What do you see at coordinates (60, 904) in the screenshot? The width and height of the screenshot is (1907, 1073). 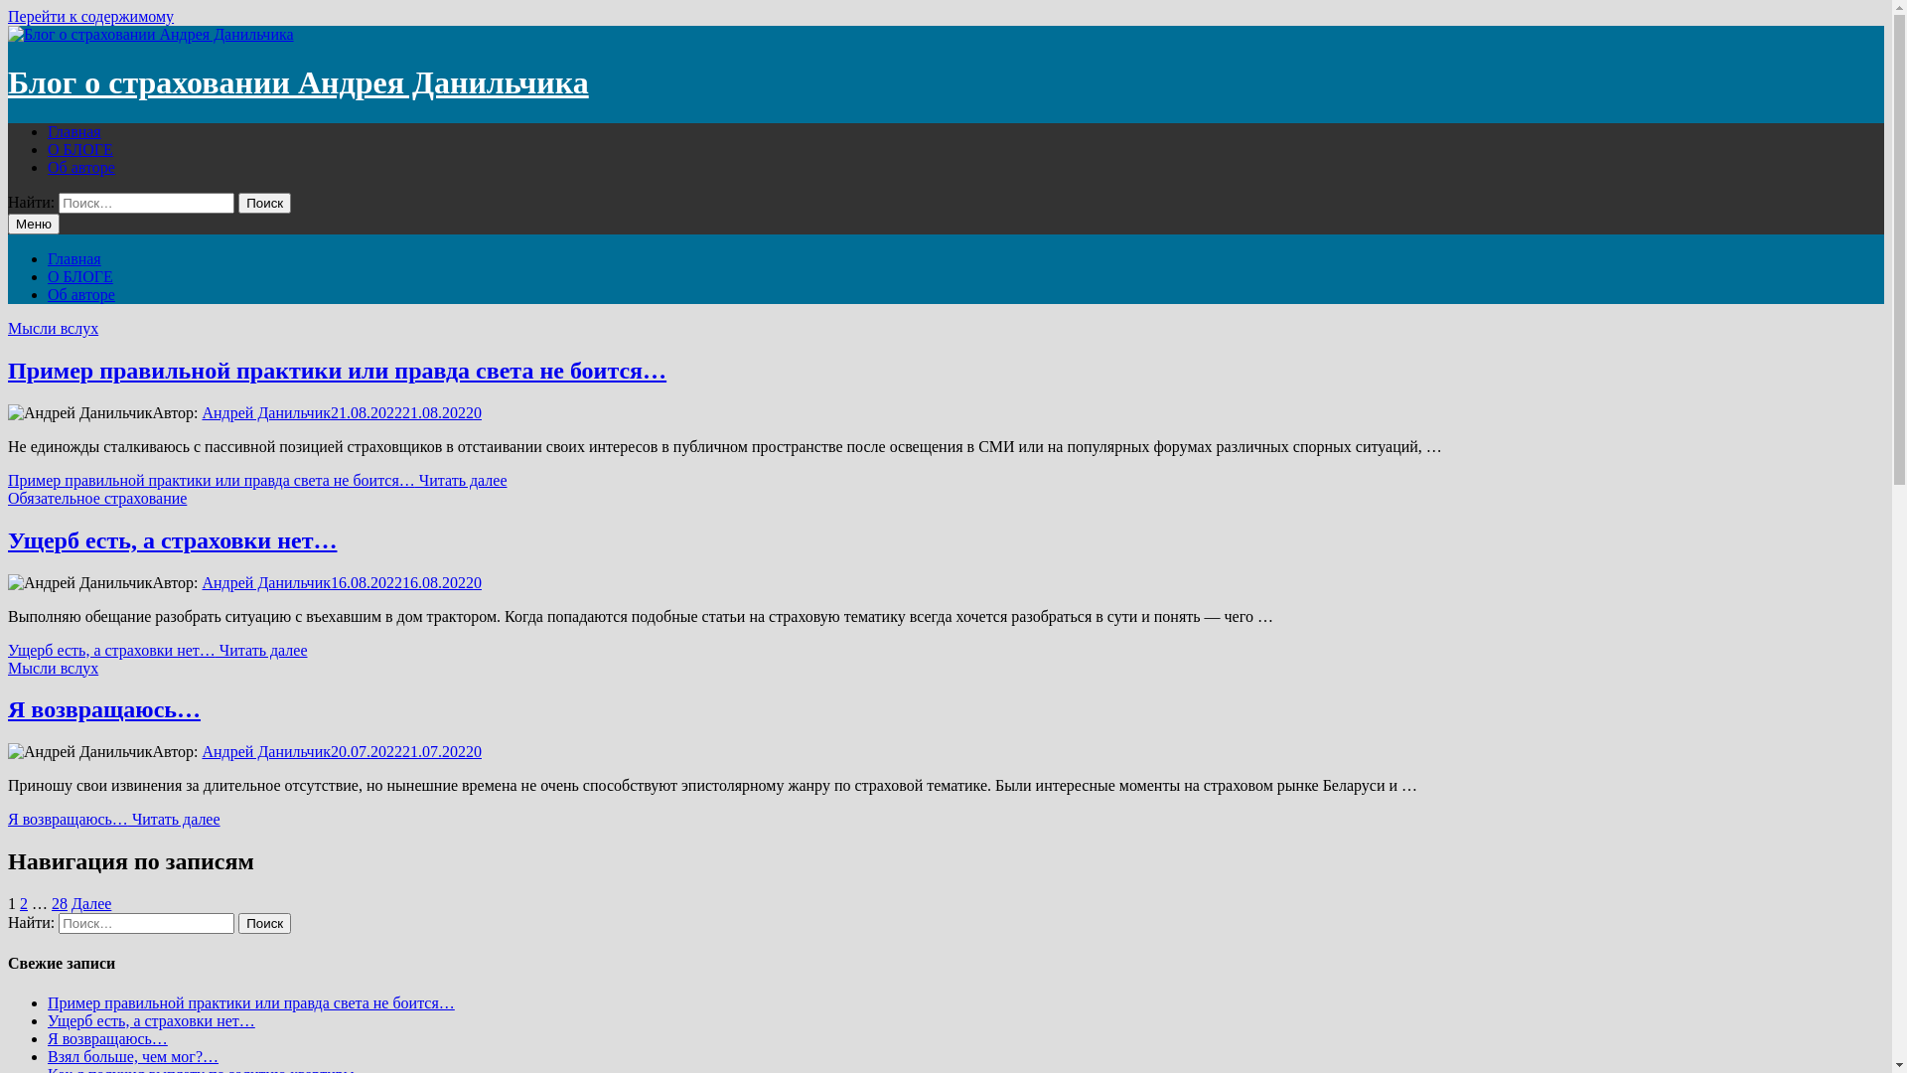 I see `28` at bounding box center [60, 904].